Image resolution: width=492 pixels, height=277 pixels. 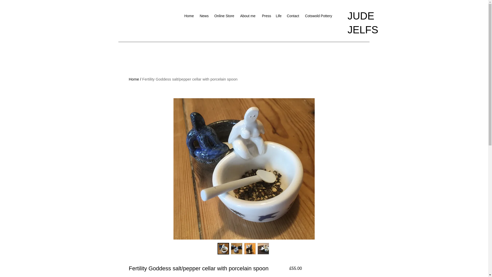 I want to click on Home, so click(x=134, y=79).